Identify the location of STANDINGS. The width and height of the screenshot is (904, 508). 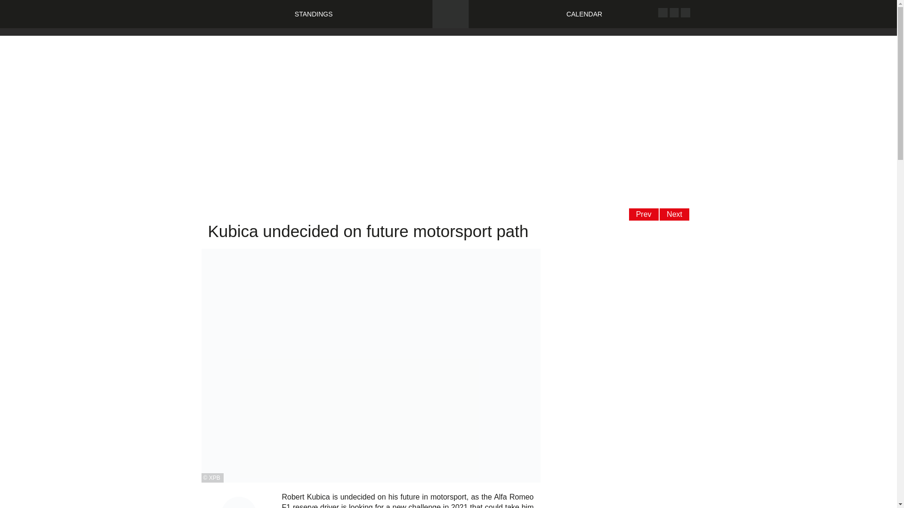
(314, 14).